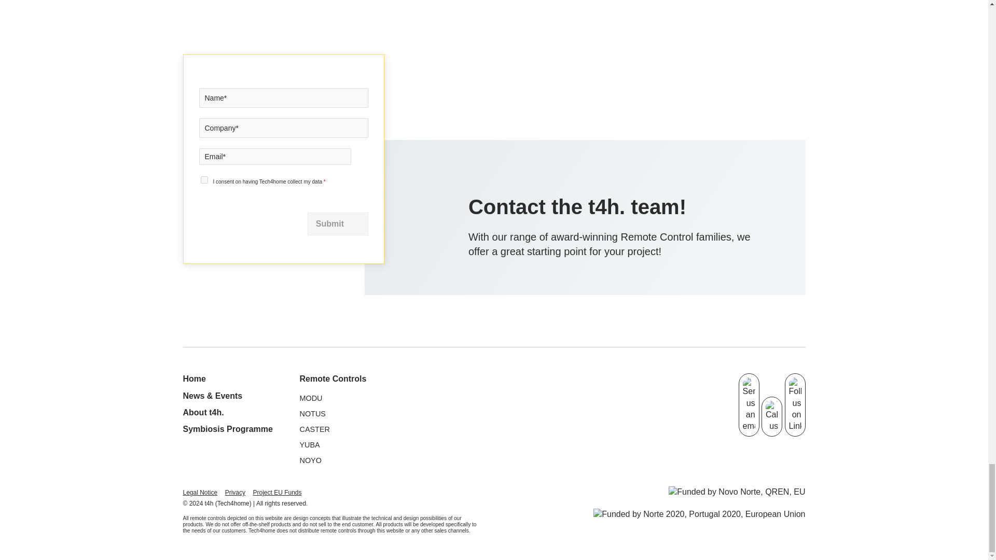 Image resolution: width=996 pixels, height=560 pixels. I want to click on Remote Controls, so click(333, 379).